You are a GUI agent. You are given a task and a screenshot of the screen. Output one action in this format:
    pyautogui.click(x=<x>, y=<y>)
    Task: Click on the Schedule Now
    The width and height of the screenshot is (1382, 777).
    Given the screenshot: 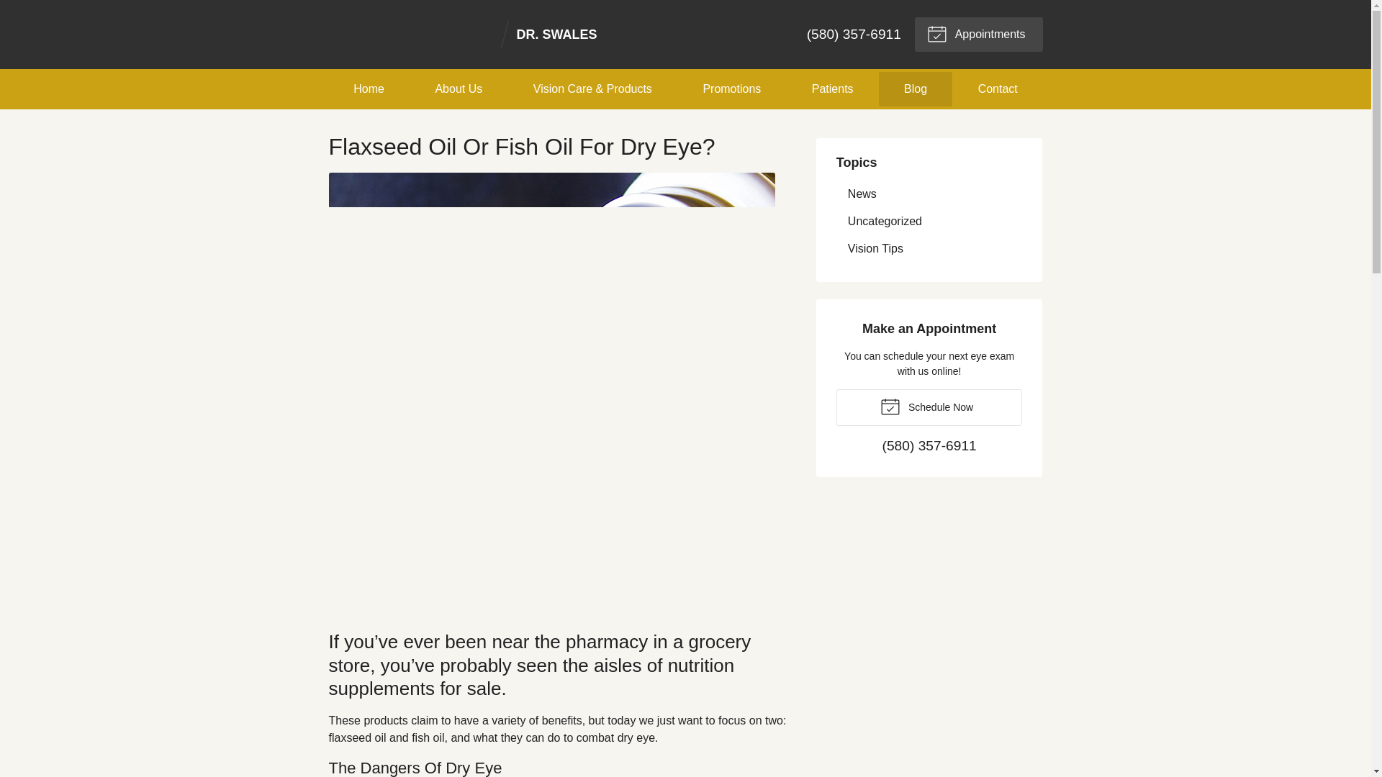 What is the action you would take?
    pyautogui.click(x=929, y=407)
    